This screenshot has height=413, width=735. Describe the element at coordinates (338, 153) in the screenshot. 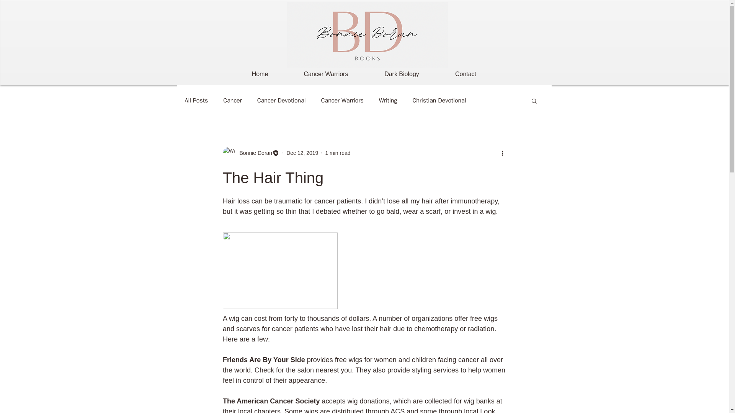

I see `1 min read` at that location.